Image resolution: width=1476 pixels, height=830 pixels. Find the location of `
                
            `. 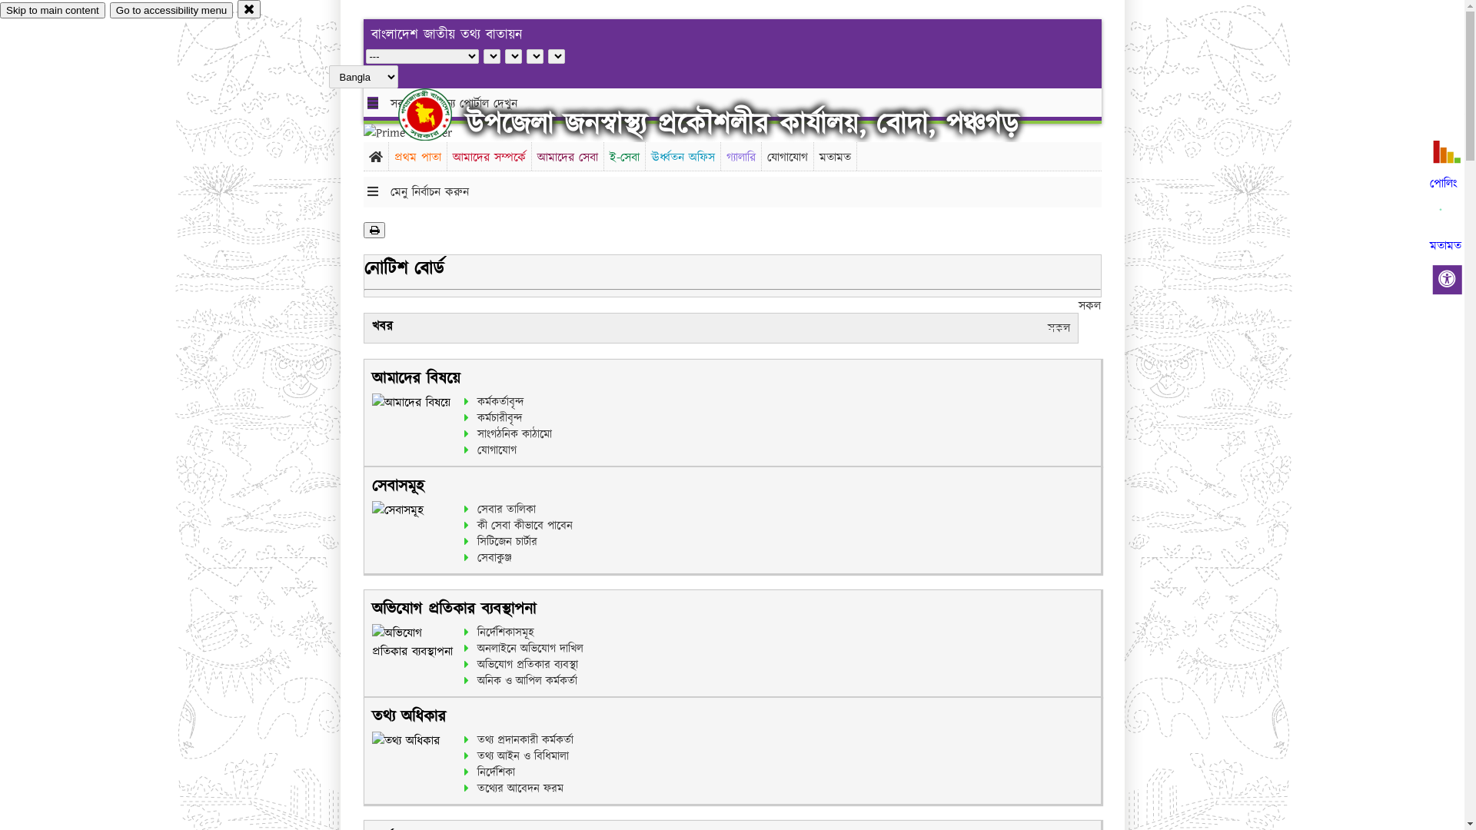


                
             is located at coordinates (438, 115).